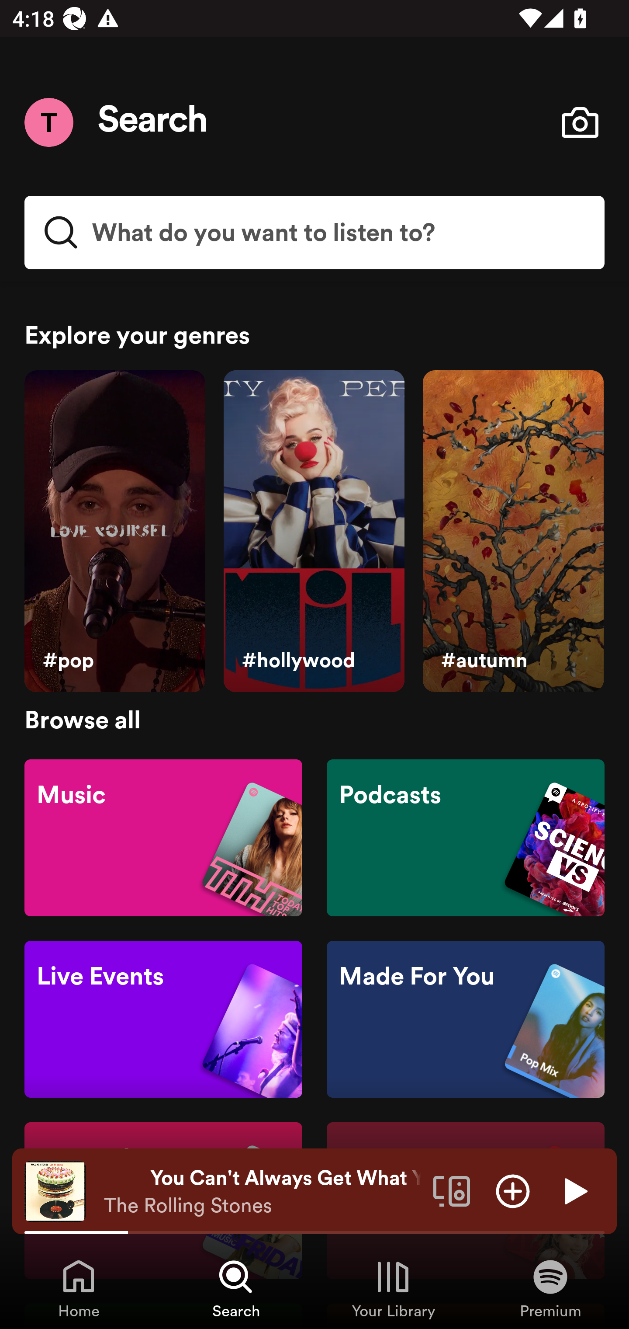 This screenshot has height=1329, width=629. Describe the element at coordinates (48, 122) in the screenshot. I see `Menu` at that location.